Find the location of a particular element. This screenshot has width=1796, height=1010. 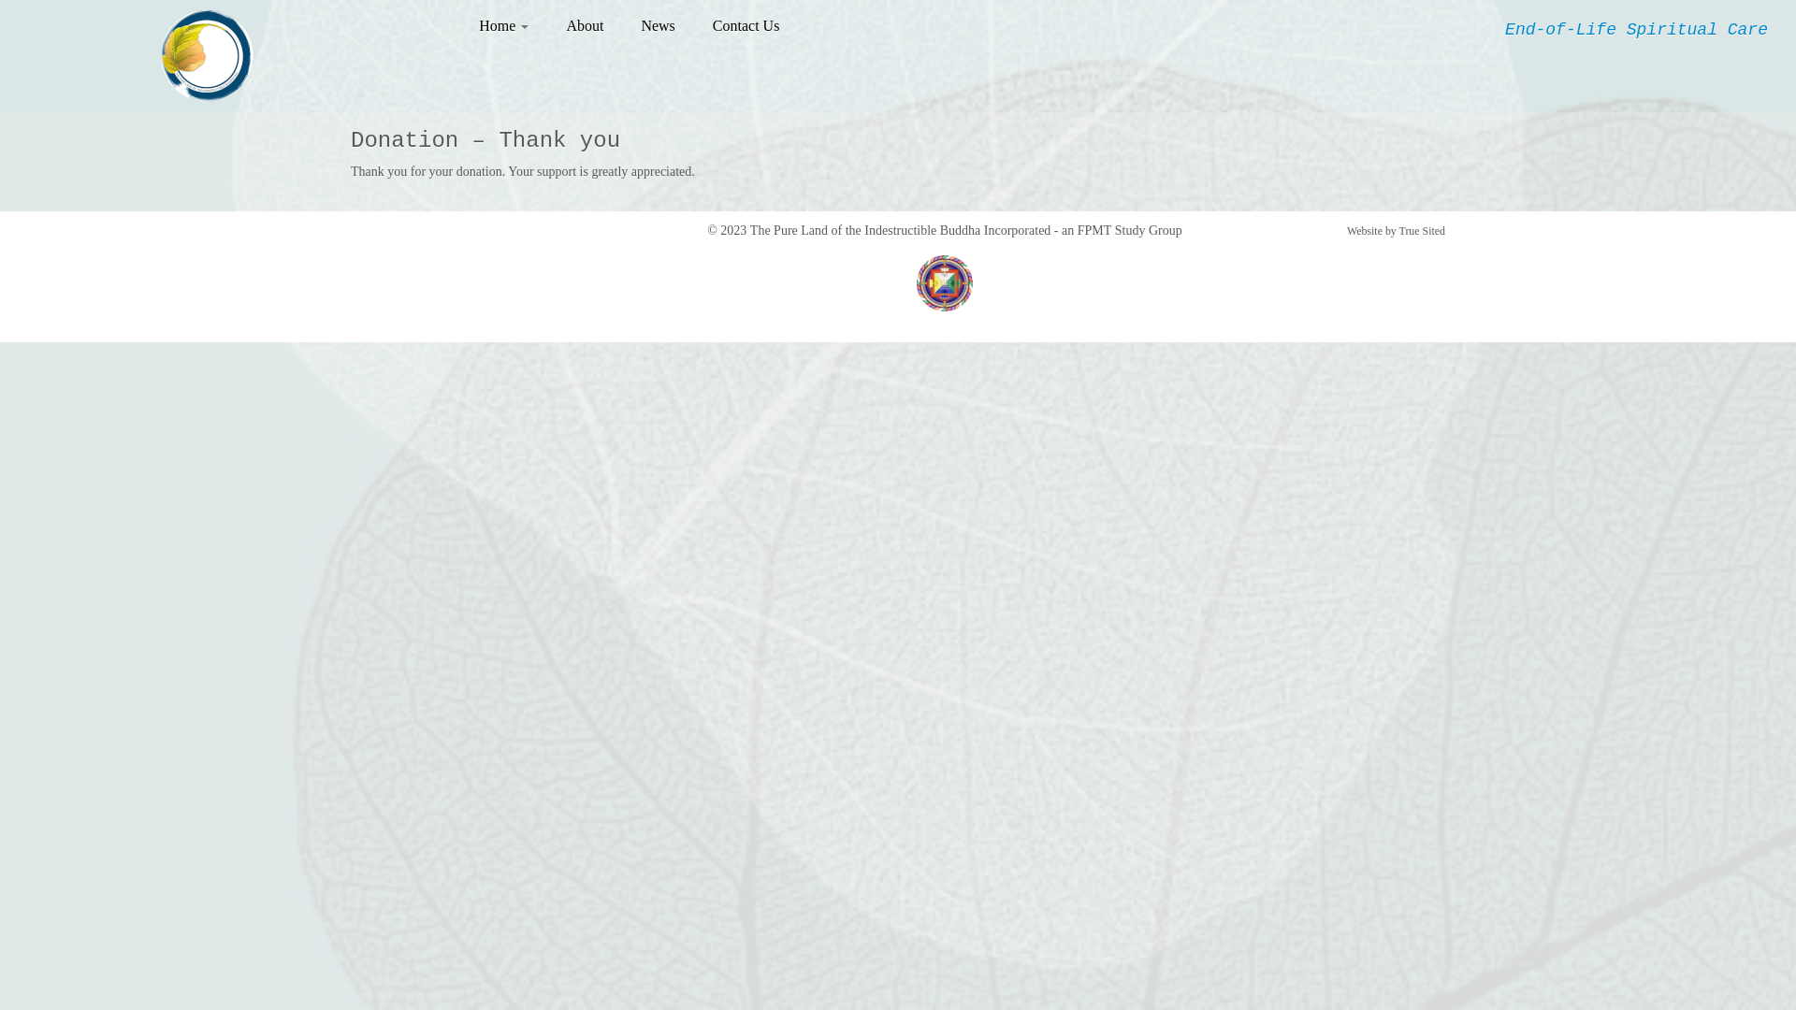

Home is located at coordinates (511, 26).